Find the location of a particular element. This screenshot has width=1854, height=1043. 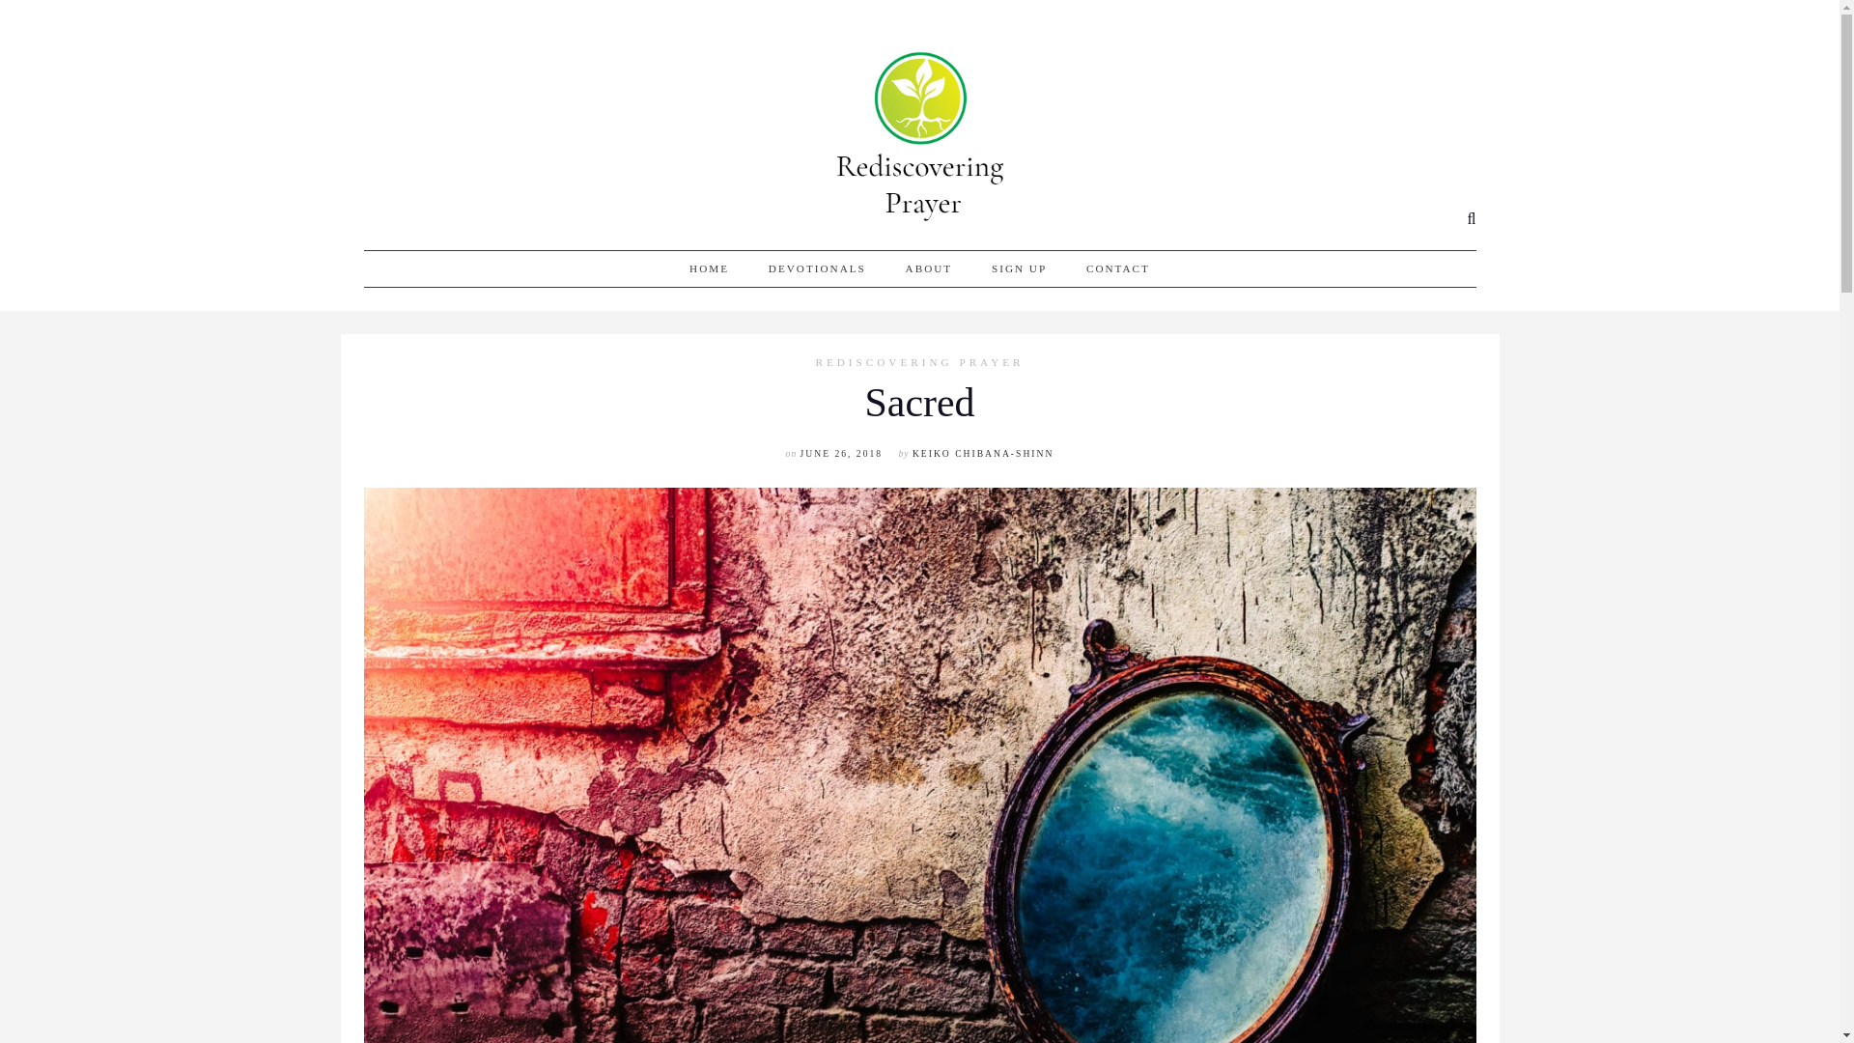

ABOUT is located at coordinates (929, 268).